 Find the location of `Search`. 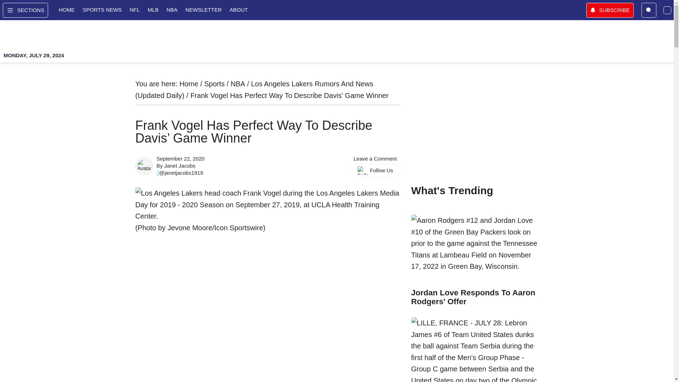

Search is located at coordinates (649, 10).